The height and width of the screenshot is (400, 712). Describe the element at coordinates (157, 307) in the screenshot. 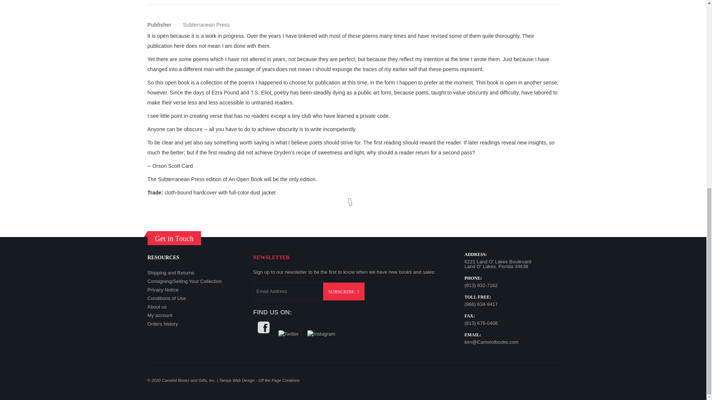

I see `About us` at that location.